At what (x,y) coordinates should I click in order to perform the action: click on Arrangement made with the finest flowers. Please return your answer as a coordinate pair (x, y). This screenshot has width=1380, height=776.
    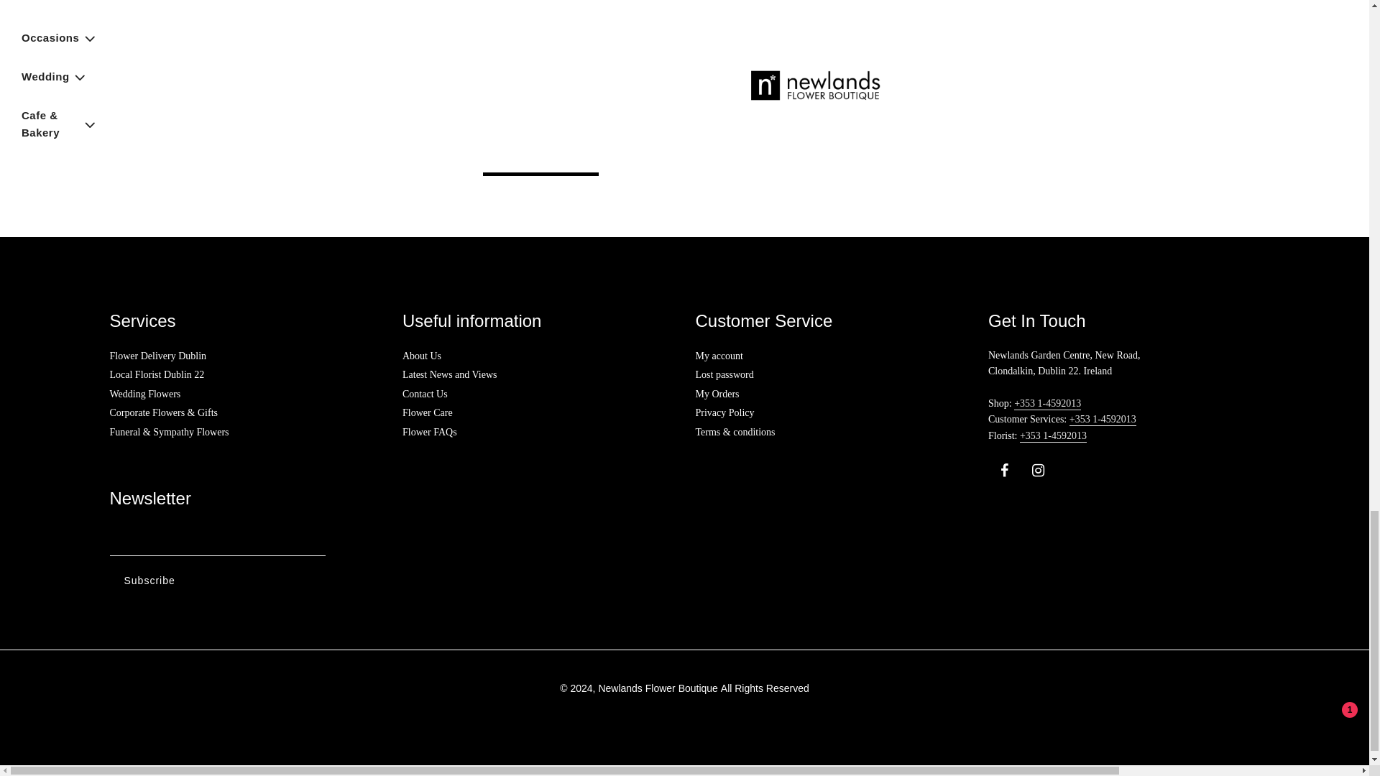
    Looking at the image, I should click on (828, 34).